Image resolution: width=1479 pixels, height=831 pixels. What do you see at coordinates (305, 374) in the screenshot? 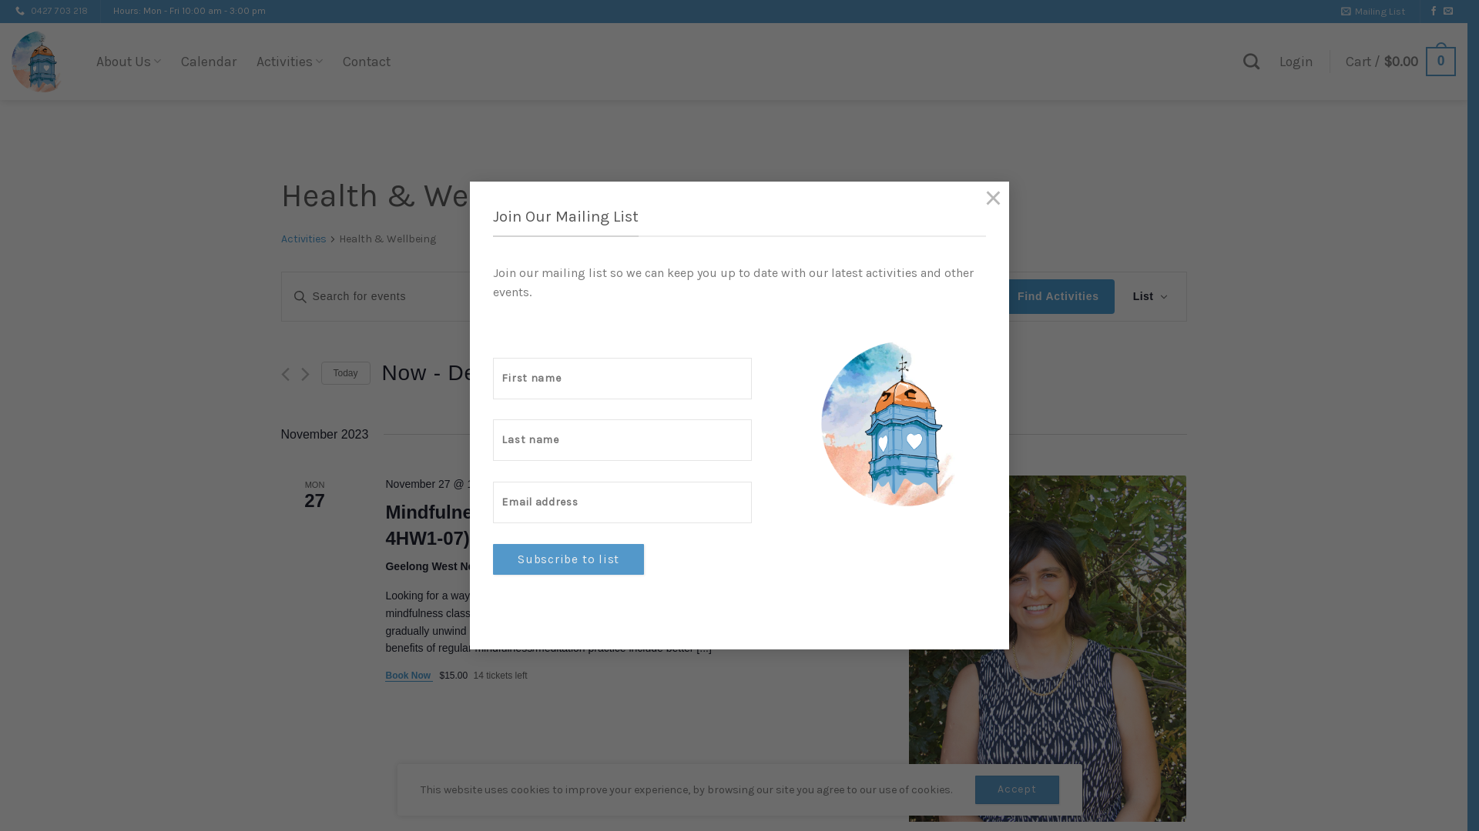
I see `Next Activities` at bounding box center [305, 374].